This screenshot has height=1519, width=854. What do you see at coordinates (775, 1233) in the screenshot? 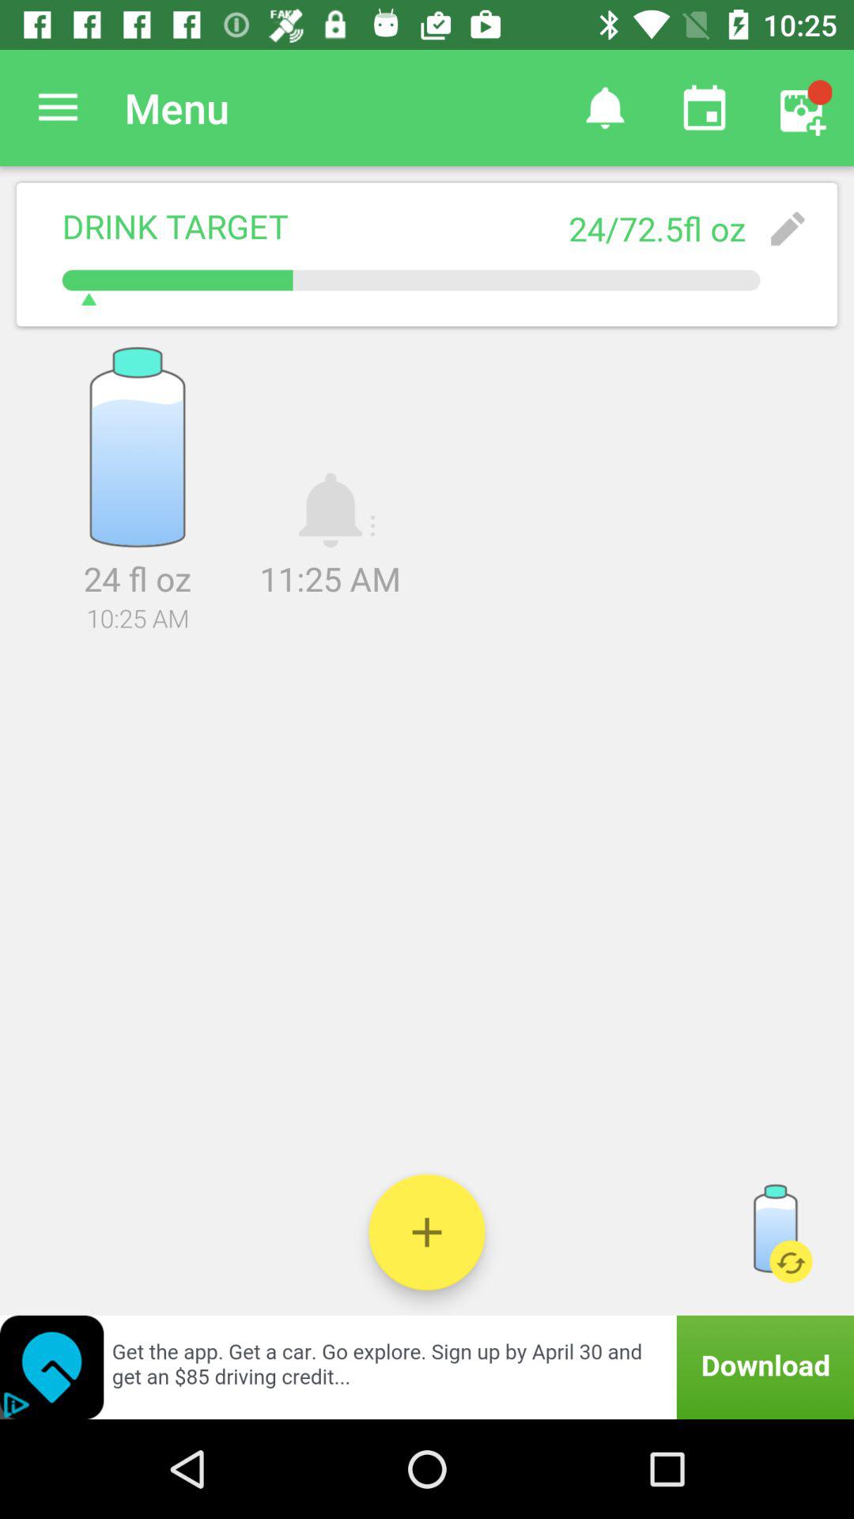
I see `refill water bottle` at bounding box center [775, 1233].